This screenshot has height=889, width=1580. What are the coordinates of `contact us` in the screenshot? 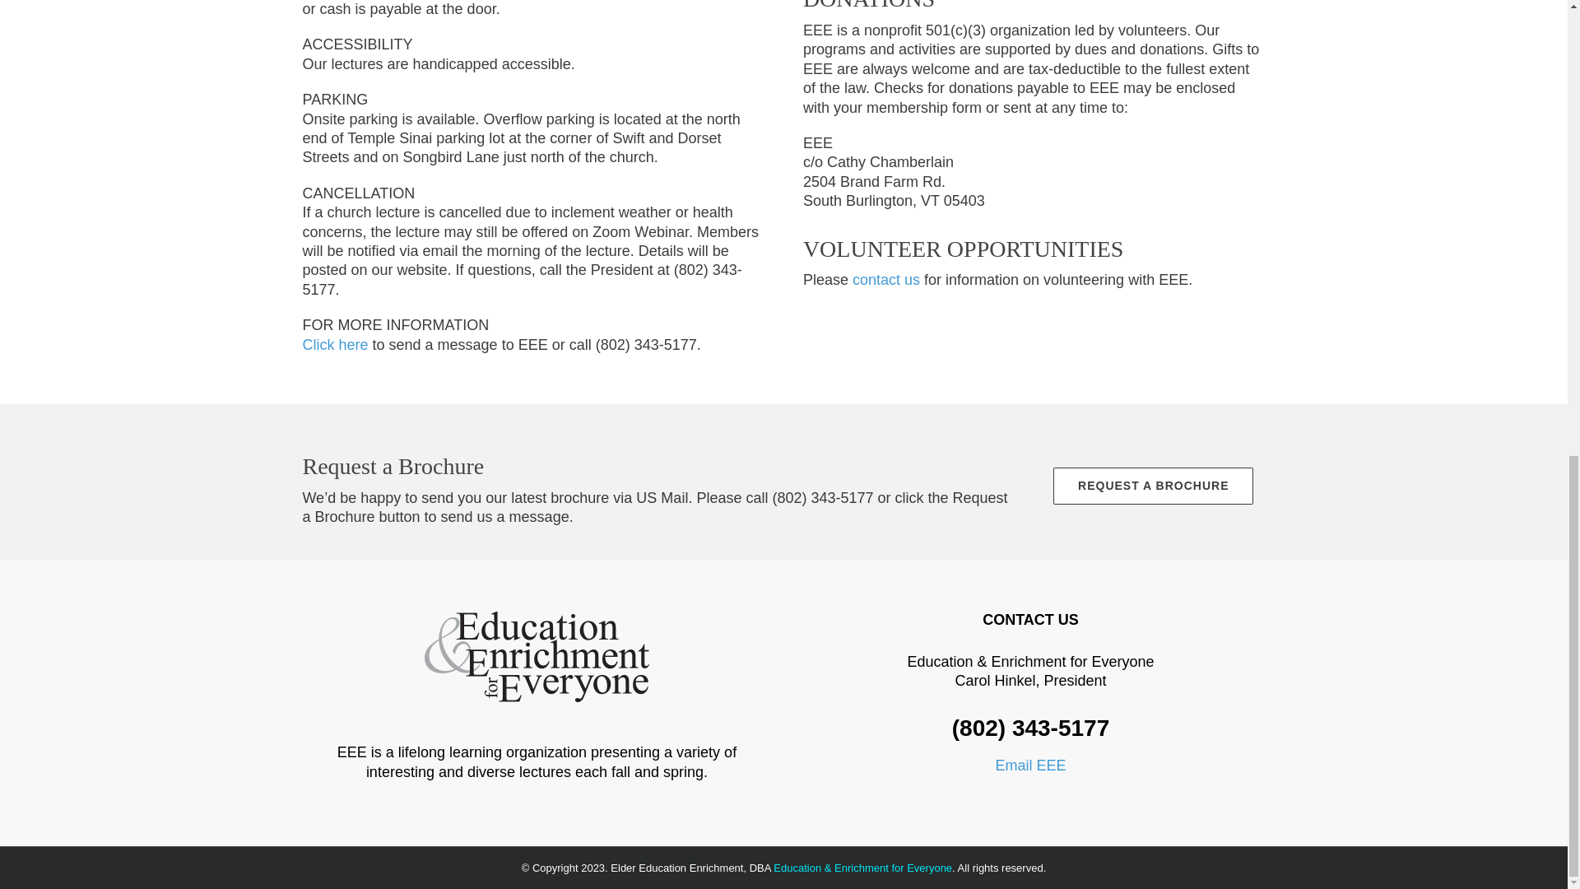 It's located at (885, 280).